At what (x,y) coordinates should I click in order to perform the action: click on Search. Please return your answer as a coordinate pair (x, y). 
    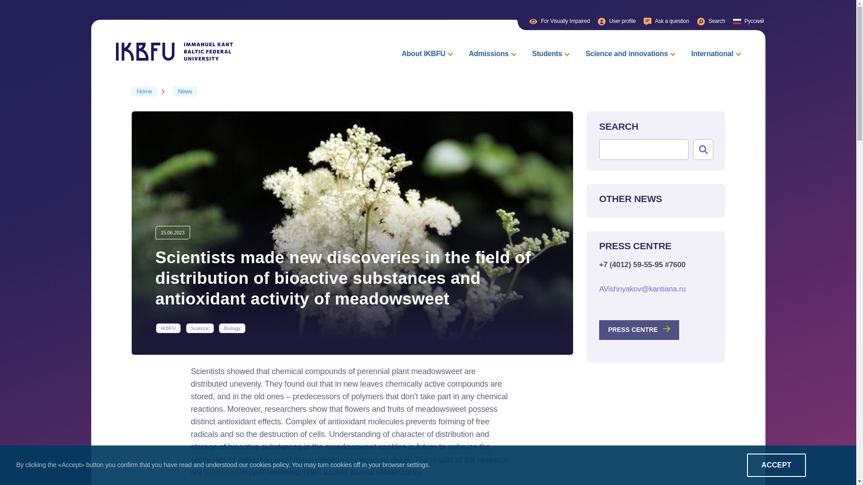
    Looking at the image, I should click on (711, 21).